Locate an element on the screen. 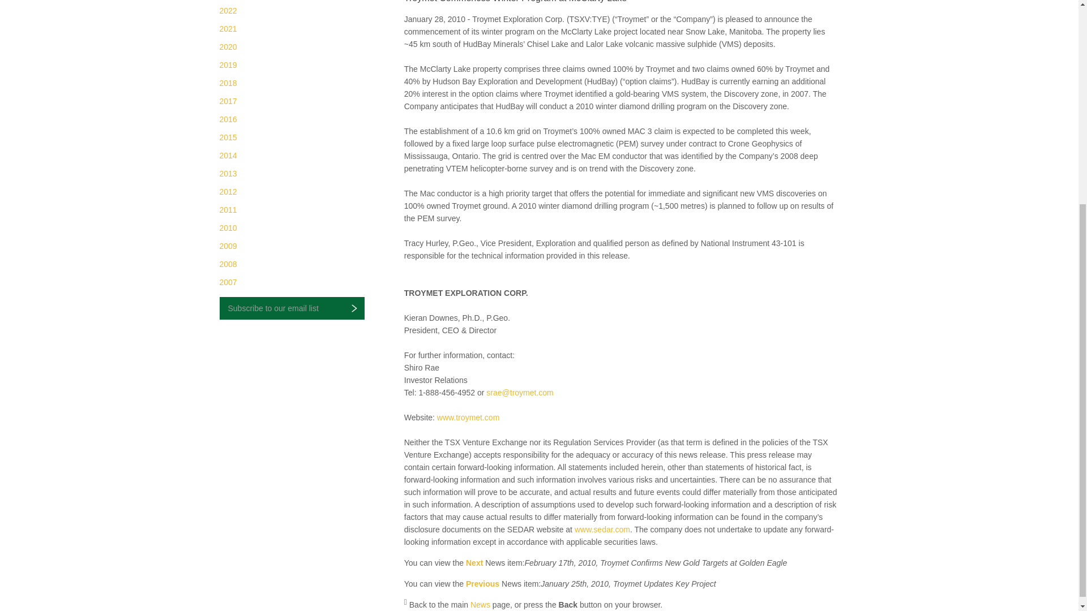  2015 is located at coordinates (228, 137).